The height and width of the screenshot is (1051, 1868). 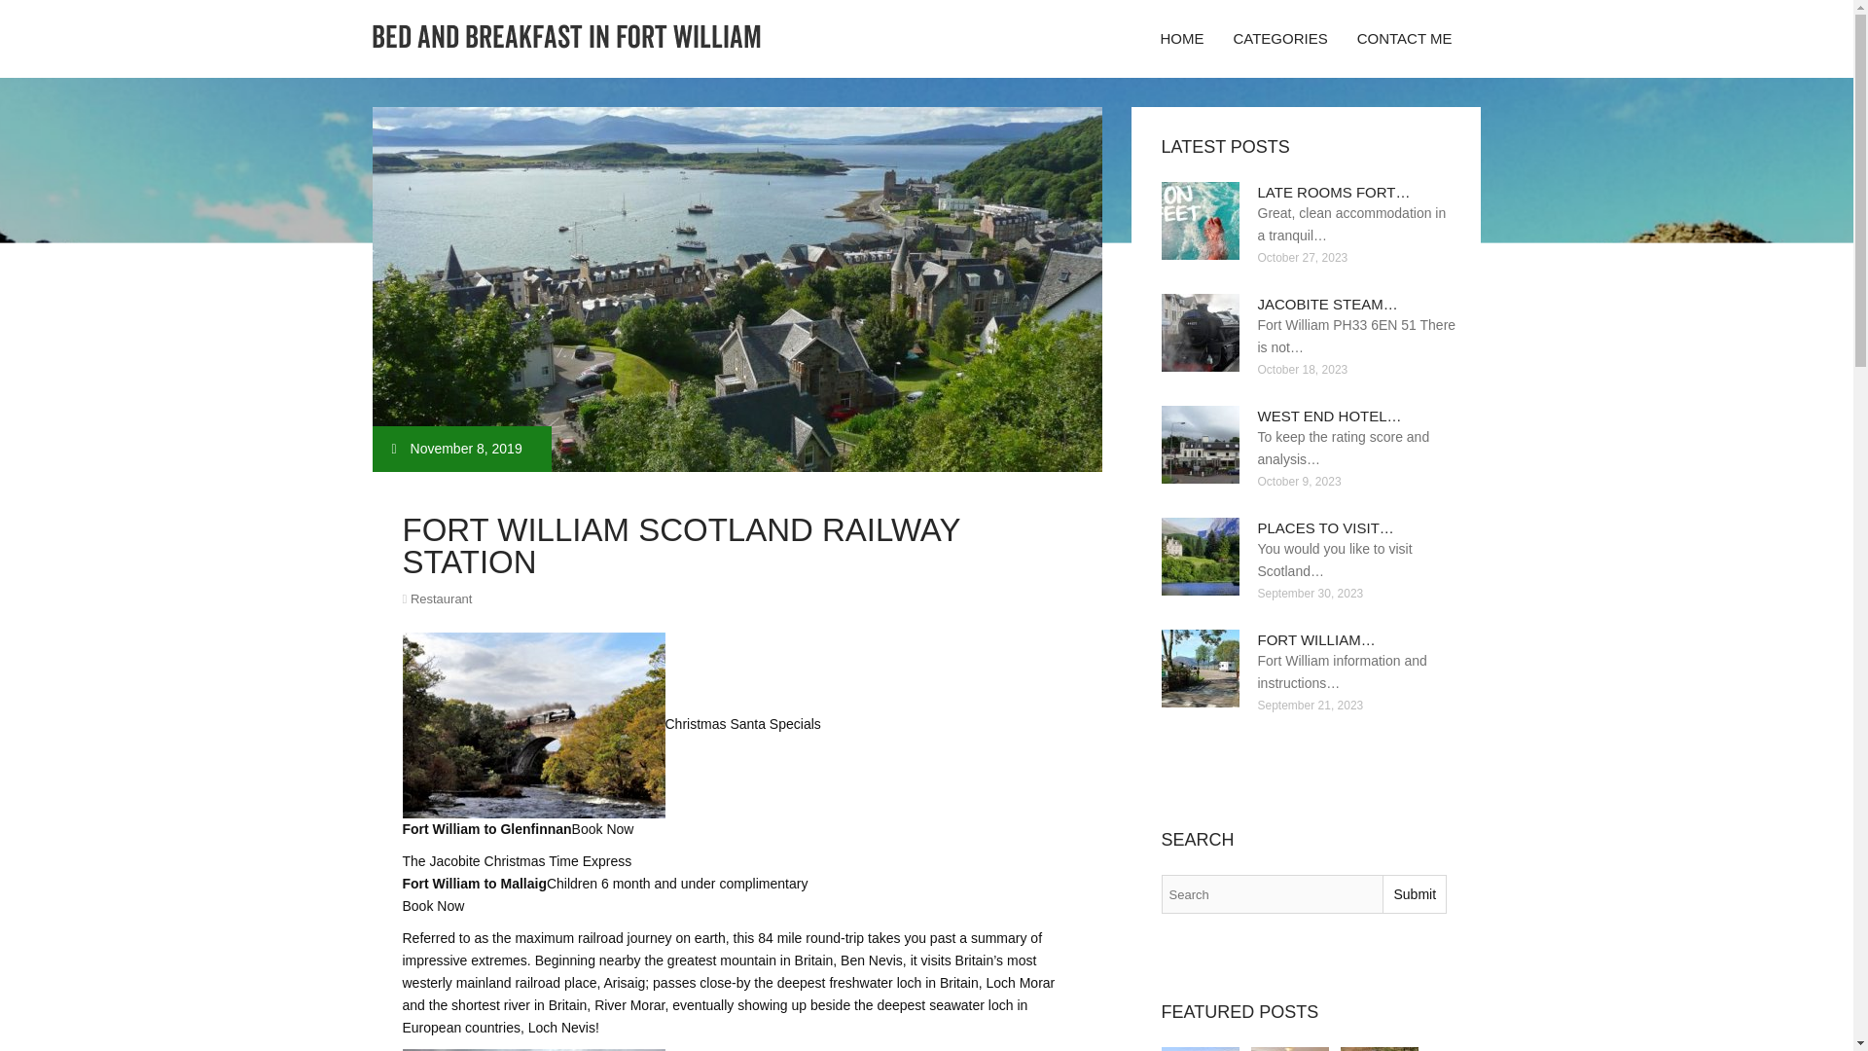 I want to click on CATEGORIES, so click(x=1278, y=39).